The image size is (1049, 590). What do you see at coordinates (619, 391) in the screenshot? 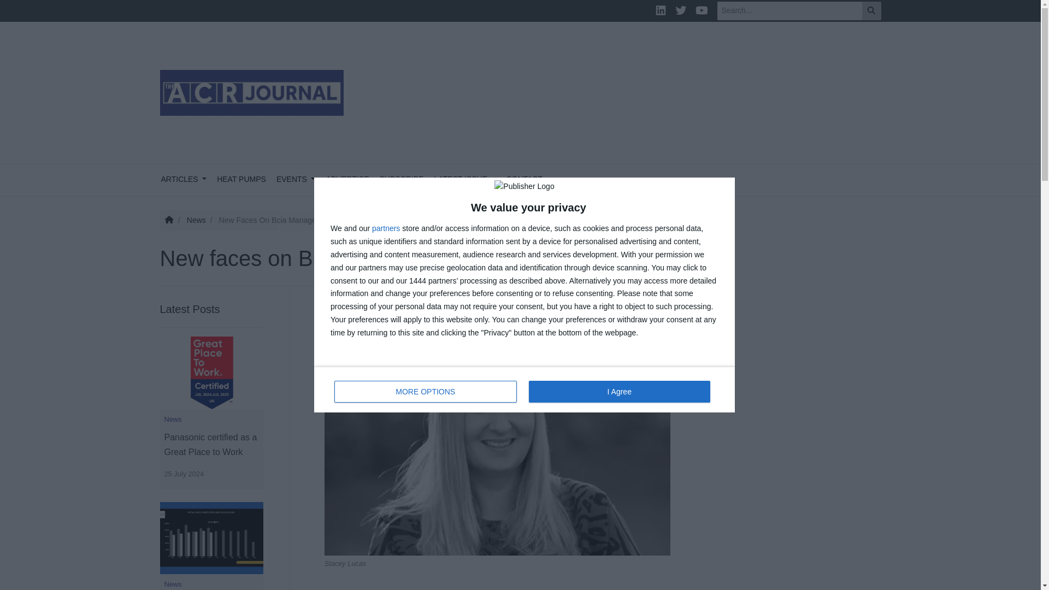
I see `partners` at bounding box center [619, 391].